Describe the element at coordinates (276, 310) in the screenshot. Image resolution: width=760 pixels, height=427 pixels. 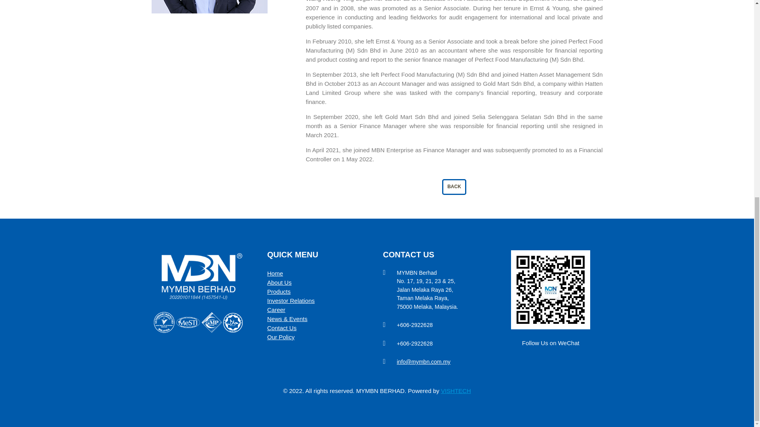
I see `Career` at that location.